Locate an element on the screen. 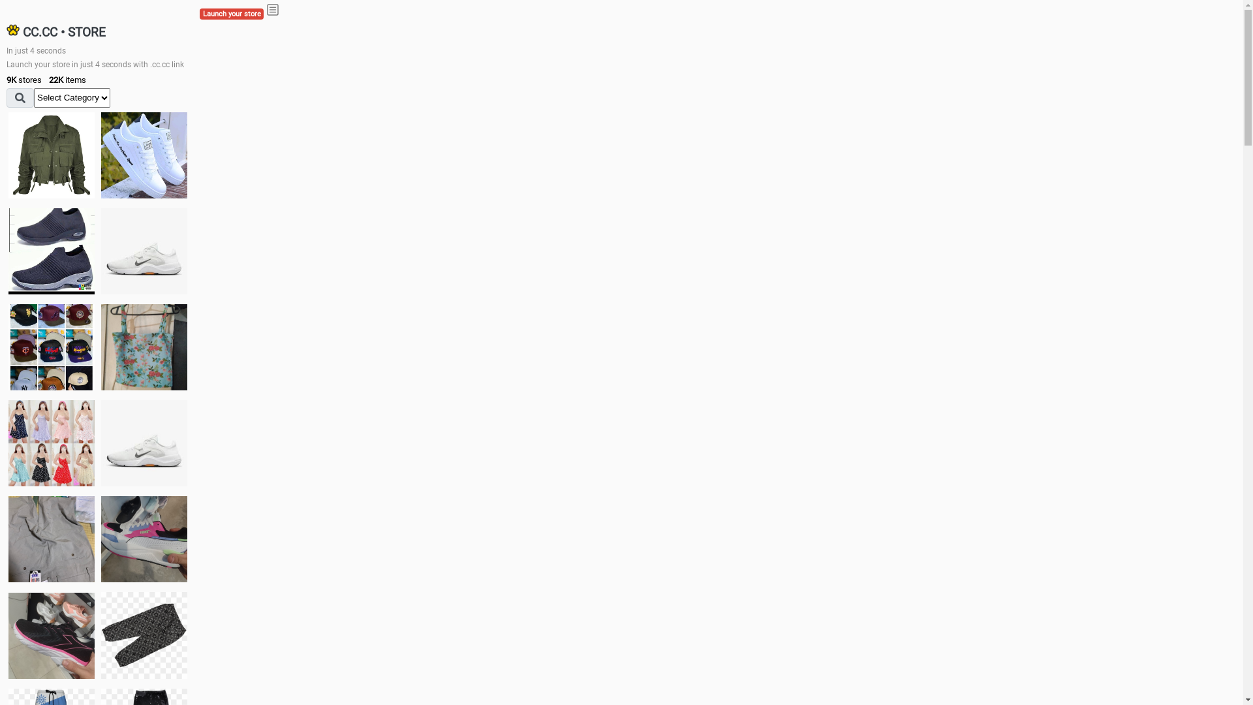  Shoes for boys is located at coordinates (144, 251).